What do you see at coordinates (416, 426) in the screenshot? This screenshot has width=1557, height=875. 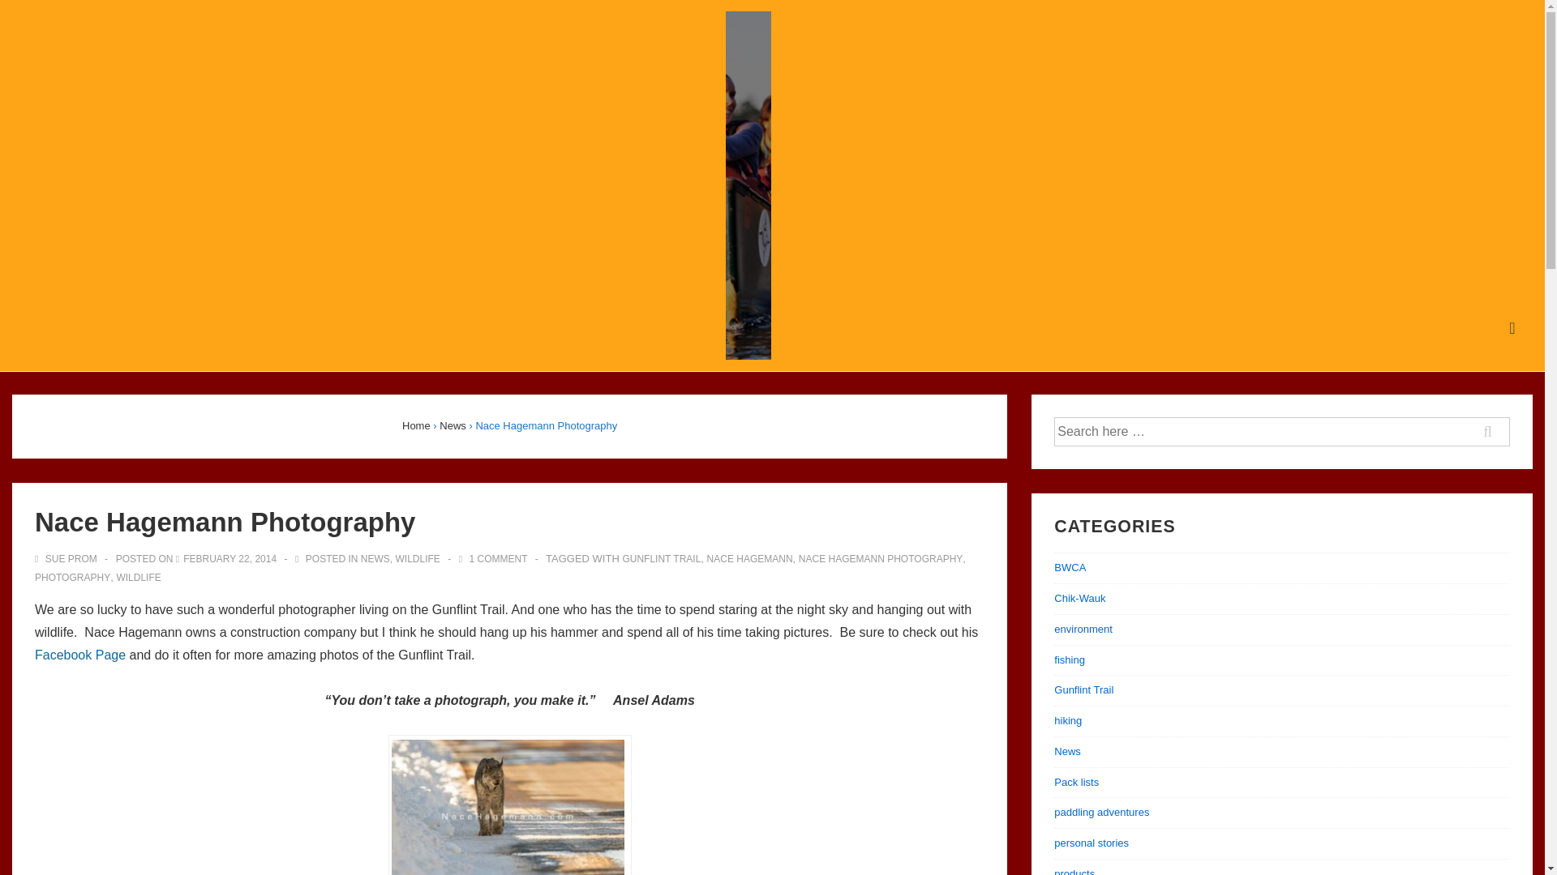 I see `Home` at bounding box center [416, 426].